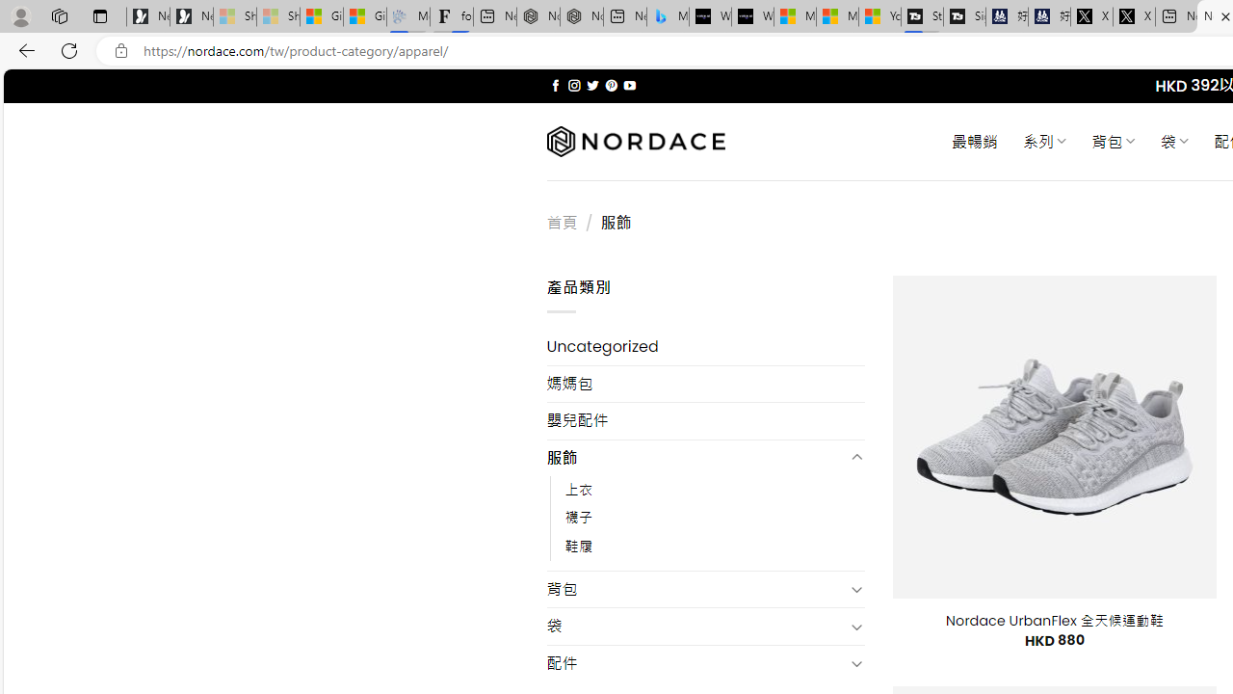 The height and width of the screenshot is (694, 1233). What do you see at coordinates (574, 85) in the screenshot?
I see `Follow on Instagram` at bounding box center [574, 85].